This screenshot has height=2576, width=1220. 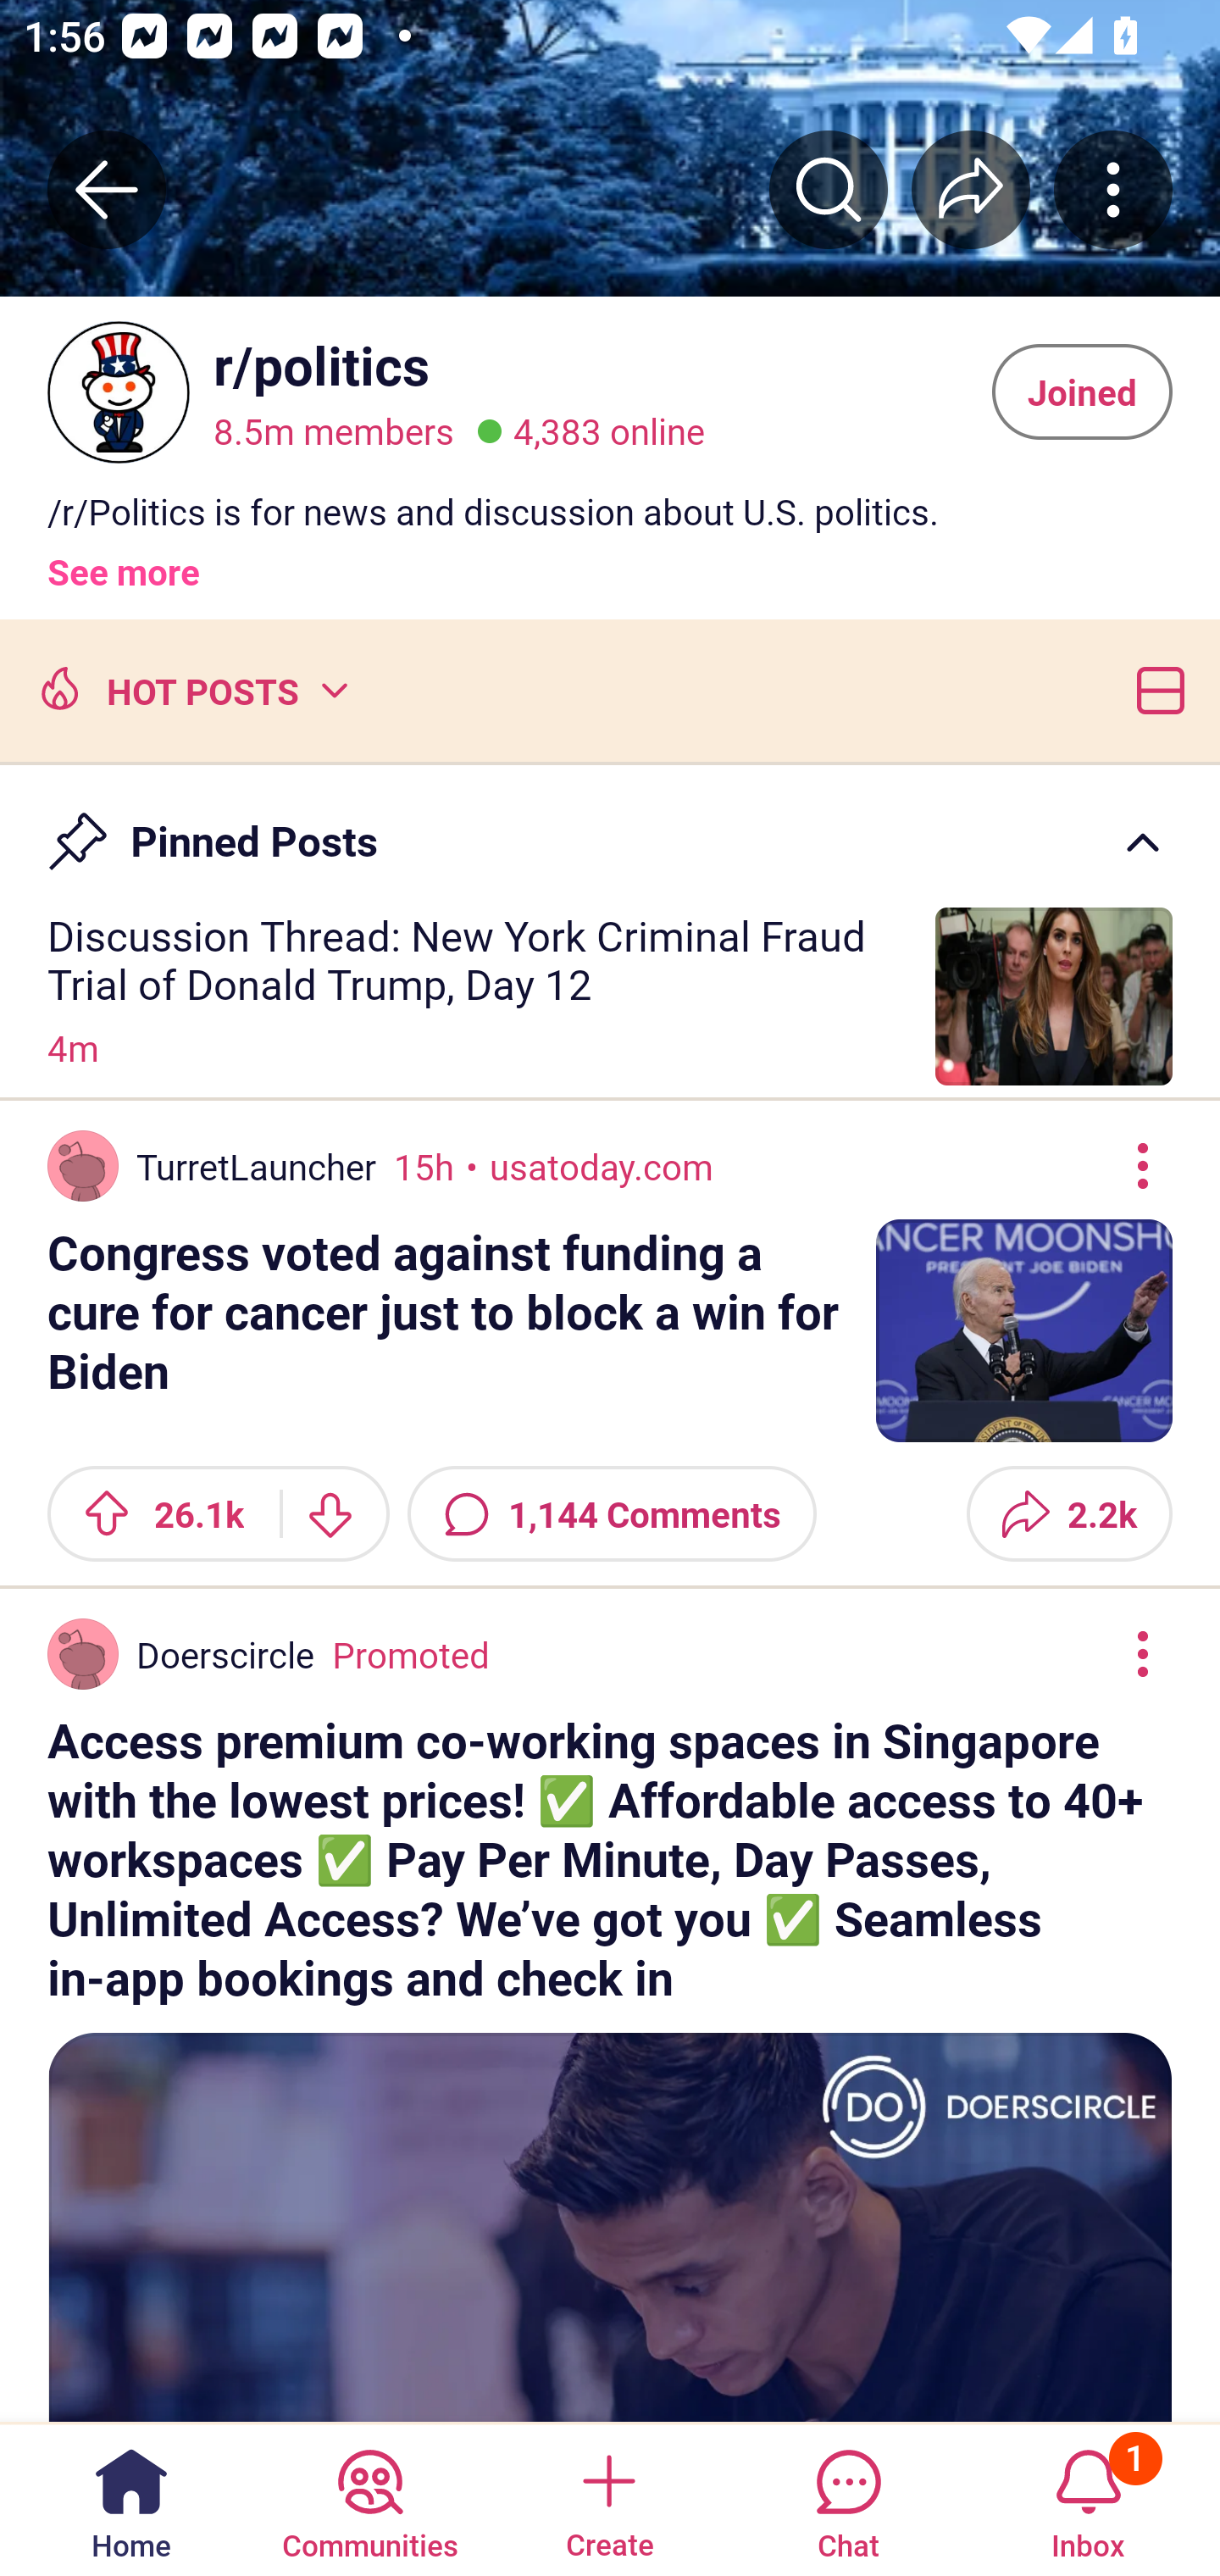 I want to click on See more, so click(x=124, y=558).